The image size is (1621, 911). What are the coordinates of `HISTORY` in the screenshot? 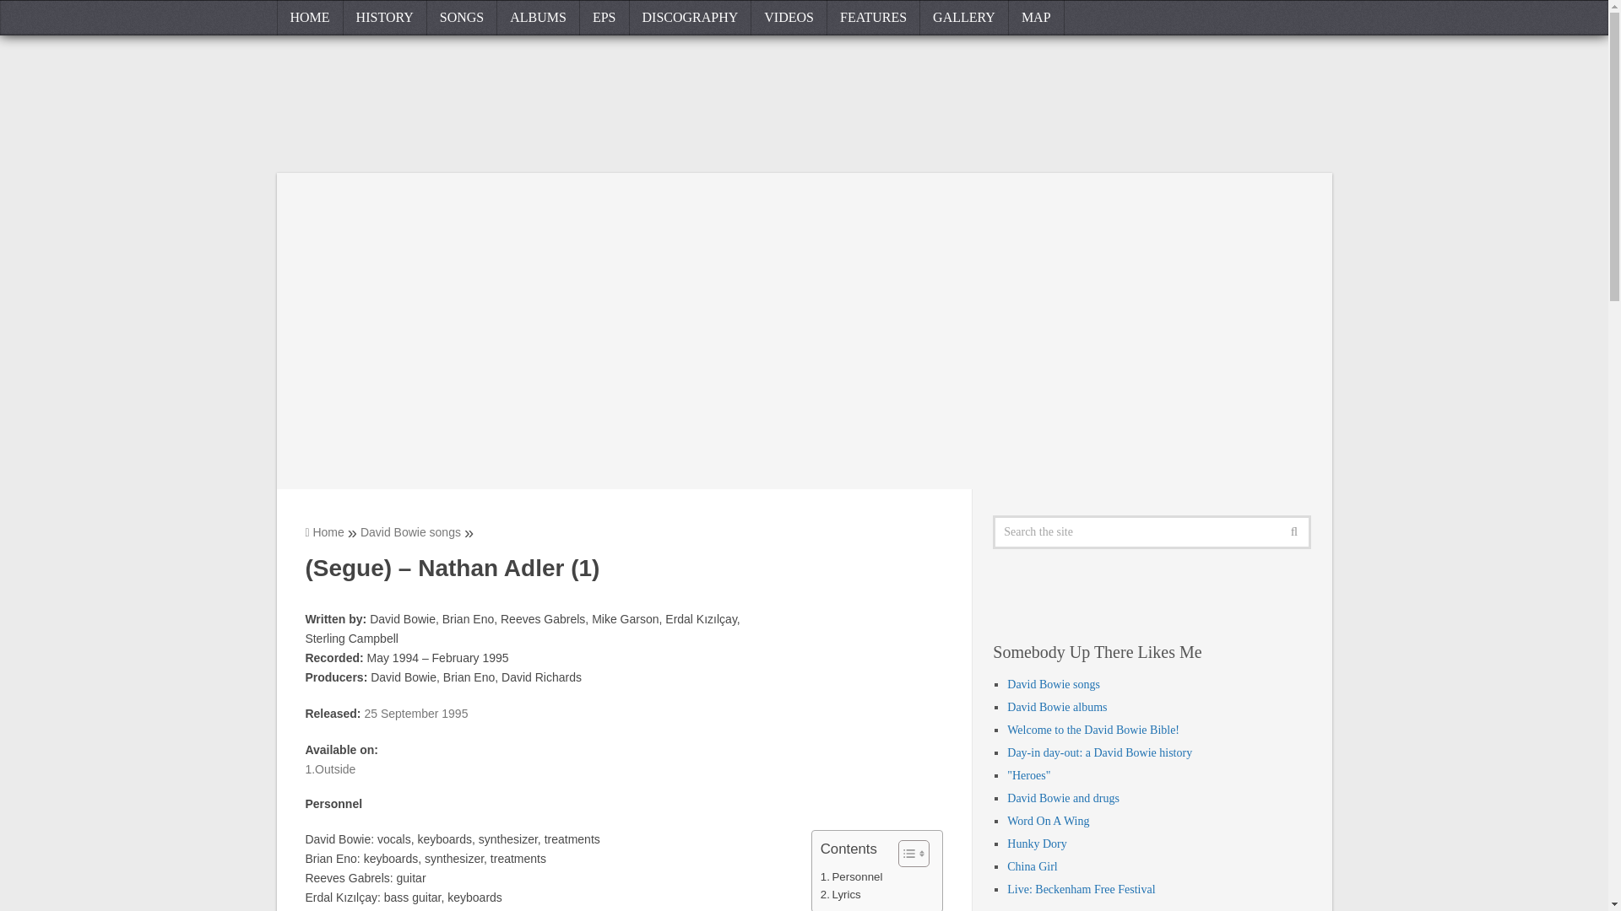 It's located at (385, 18).